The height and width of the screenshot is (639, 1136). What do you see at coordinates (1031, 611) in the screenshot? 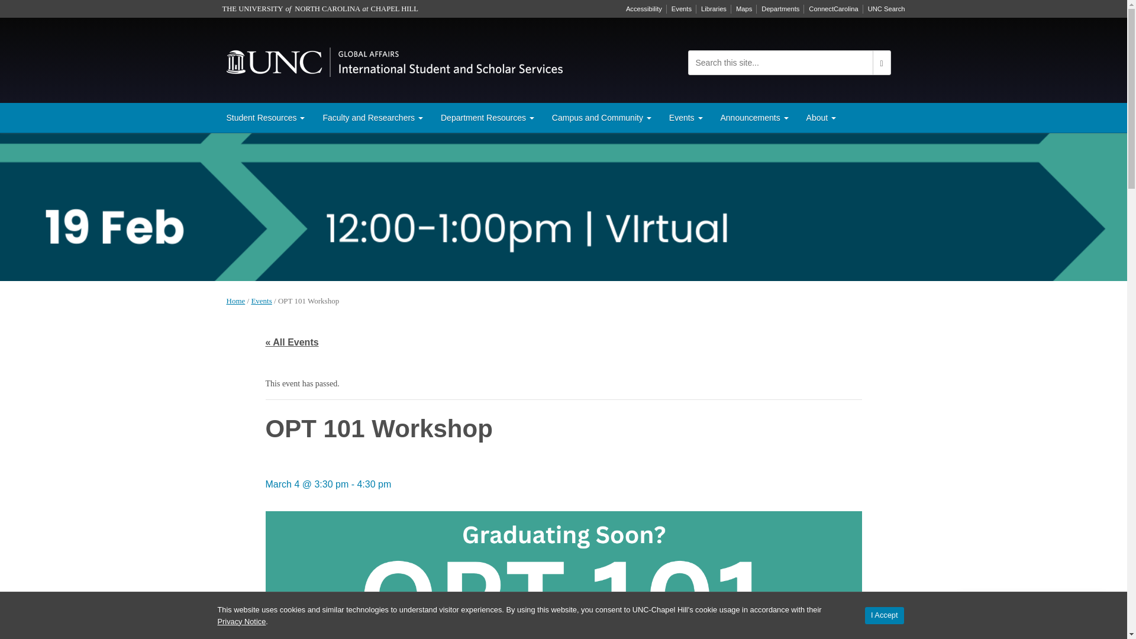
I see `QUESTIONS? ASK RAMESES` at bounding box center [1031, 611].